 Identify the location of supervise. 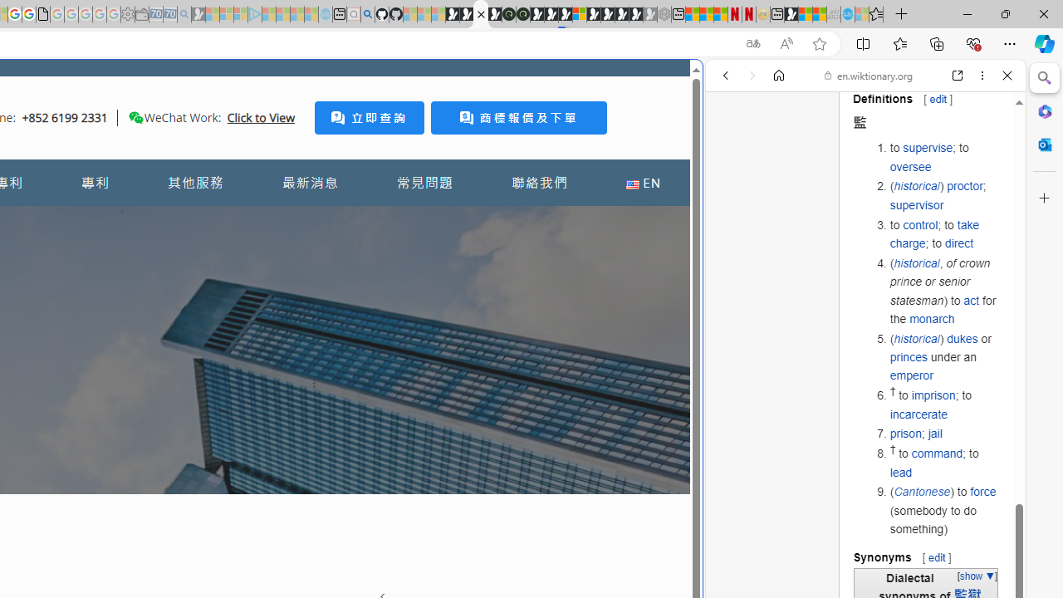
(928, 148).